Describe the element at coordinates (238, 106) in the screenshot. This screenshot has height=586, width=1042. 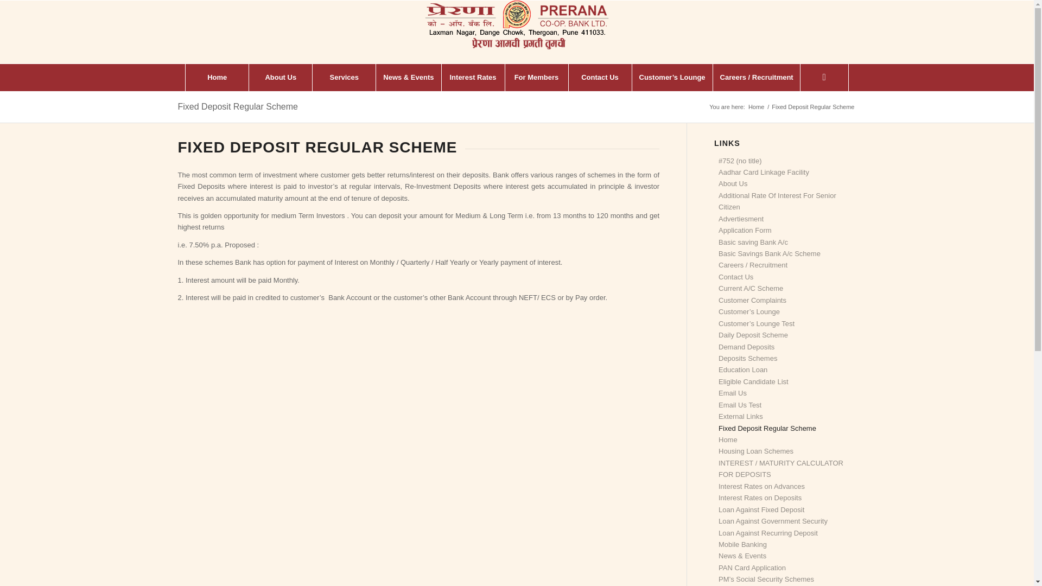
I see `Fixed Deposit Regular Scheme` at that location.